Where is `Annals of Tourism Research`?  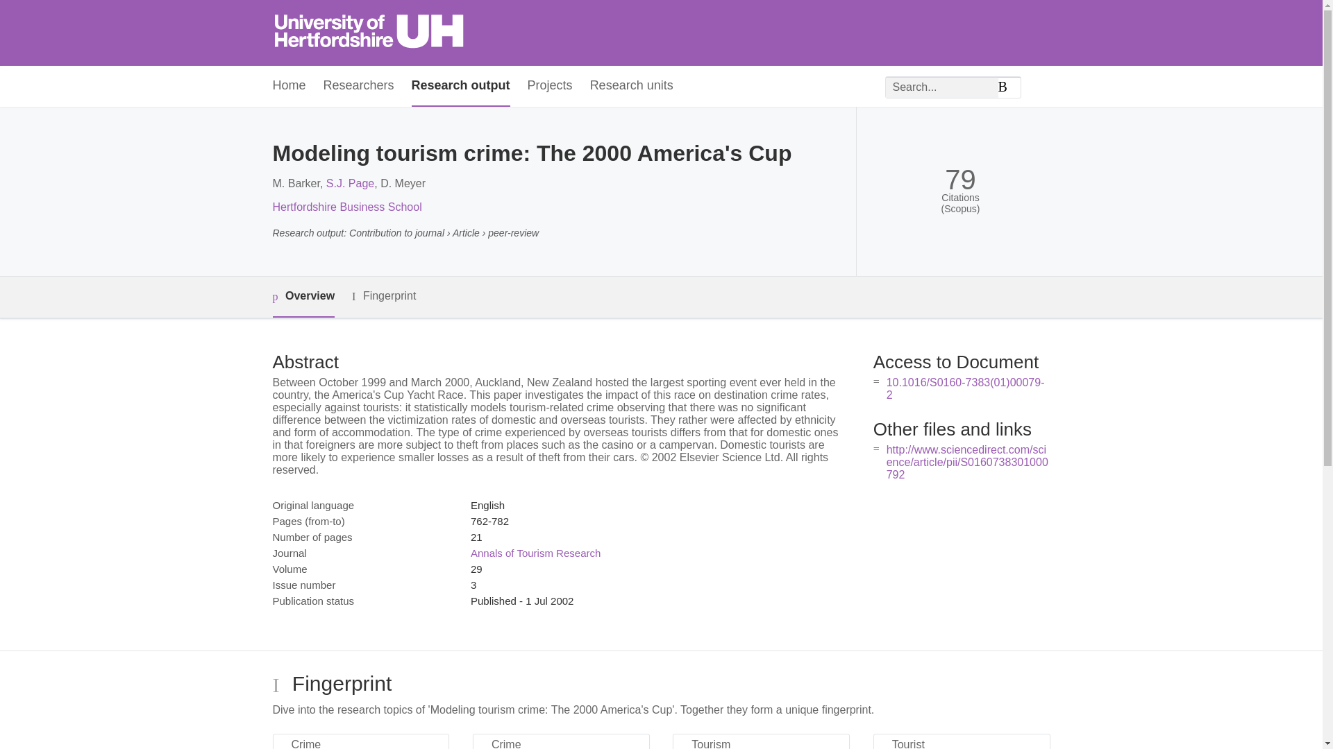 Annals of Tourism Research is located at coordinates (535, 553).